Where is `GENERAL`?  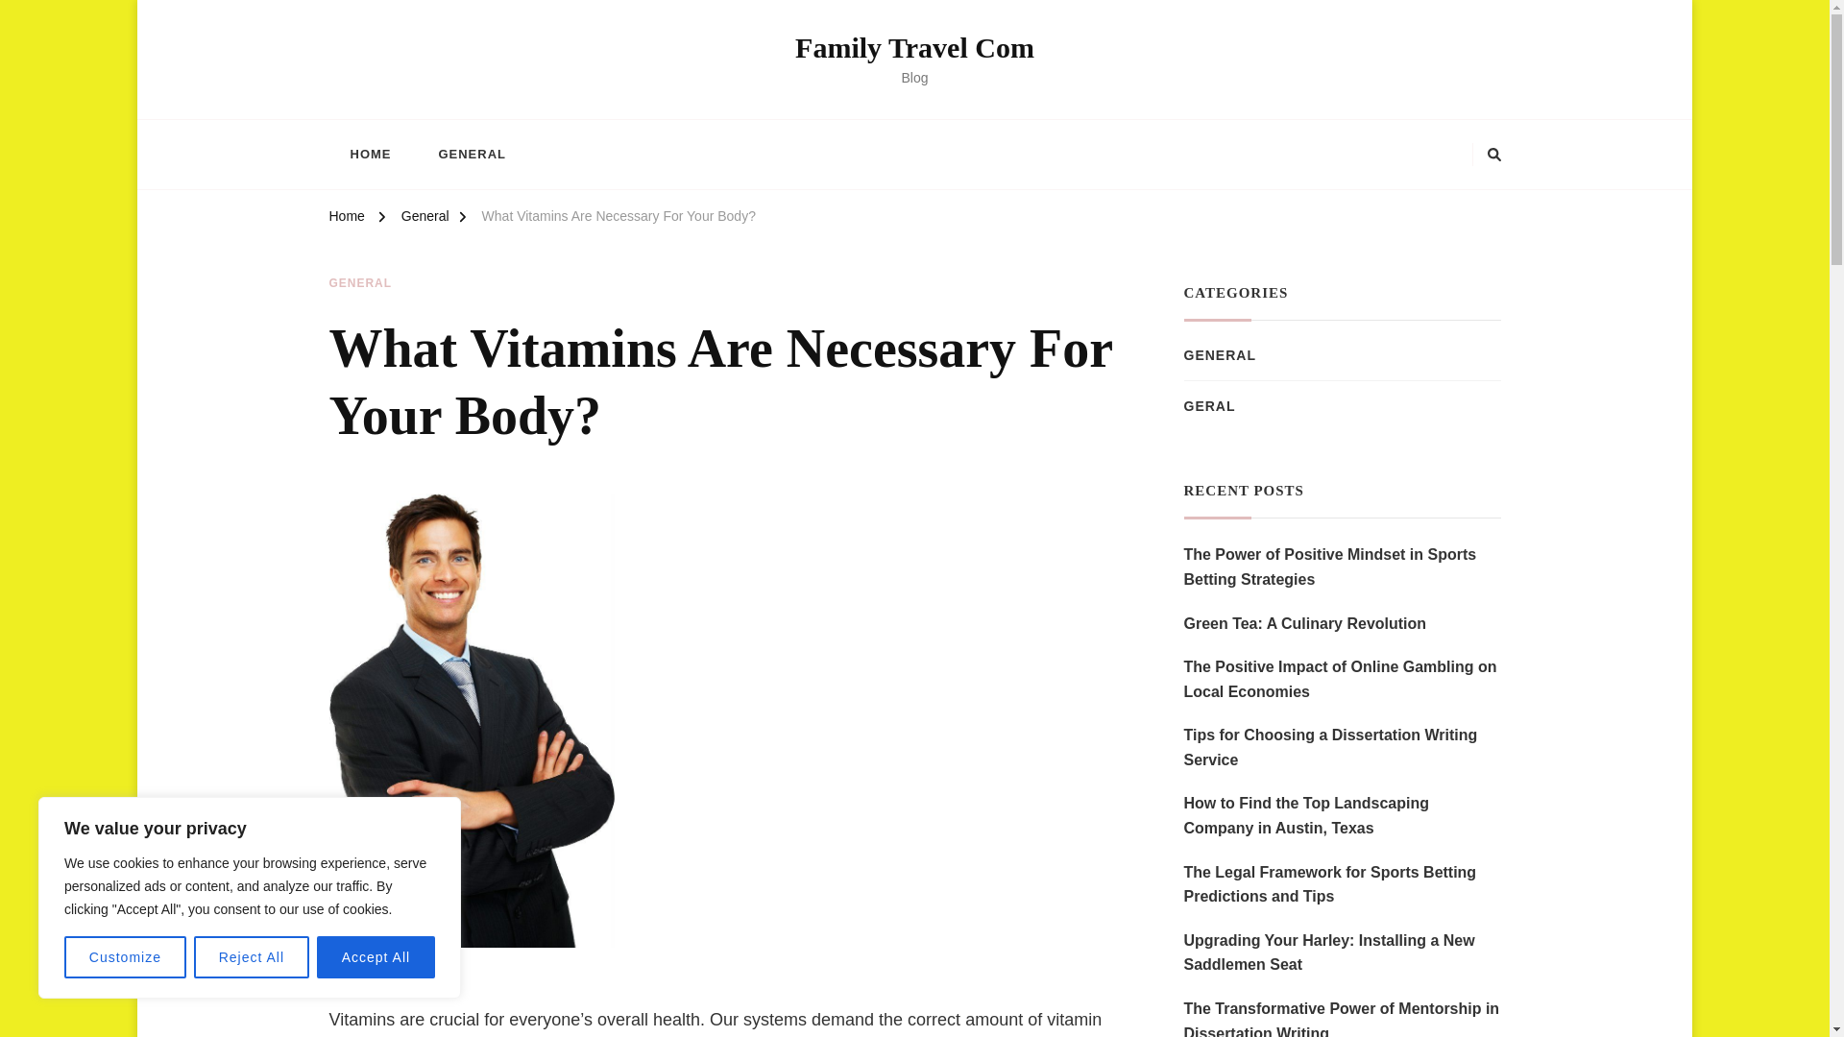
GENERAL is located at coordinates (471, 154).